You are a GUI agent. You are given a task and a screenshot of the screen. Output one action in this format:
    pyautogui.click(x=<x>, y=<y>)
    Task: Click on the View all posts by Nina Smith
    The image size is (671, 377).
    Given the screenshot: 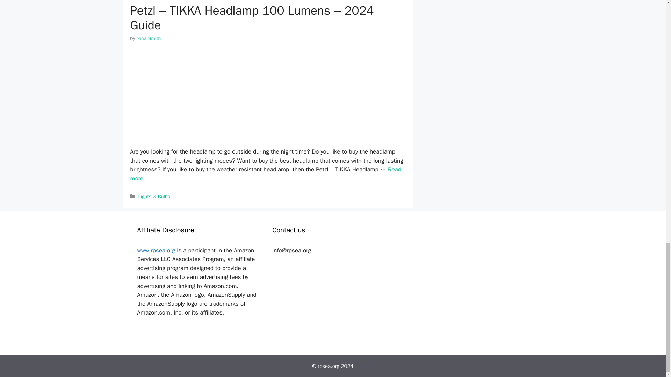 What is the action you would take?
    pyautogui.click(x=149, y=38)
    